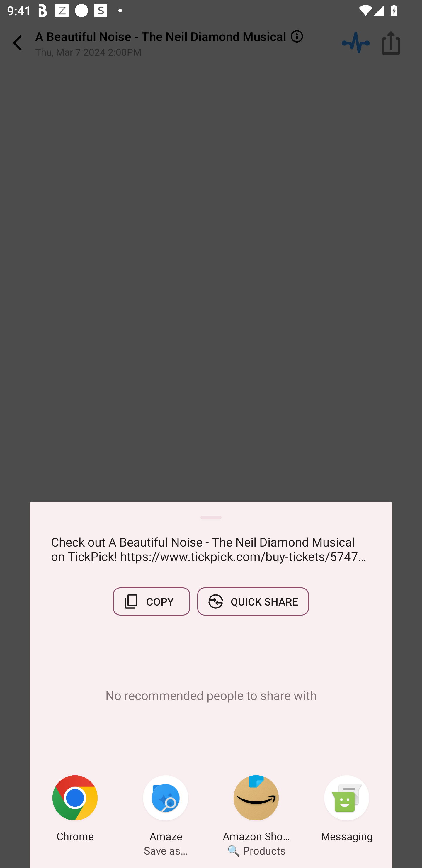  I want to click on COPY, so click(151, 601).